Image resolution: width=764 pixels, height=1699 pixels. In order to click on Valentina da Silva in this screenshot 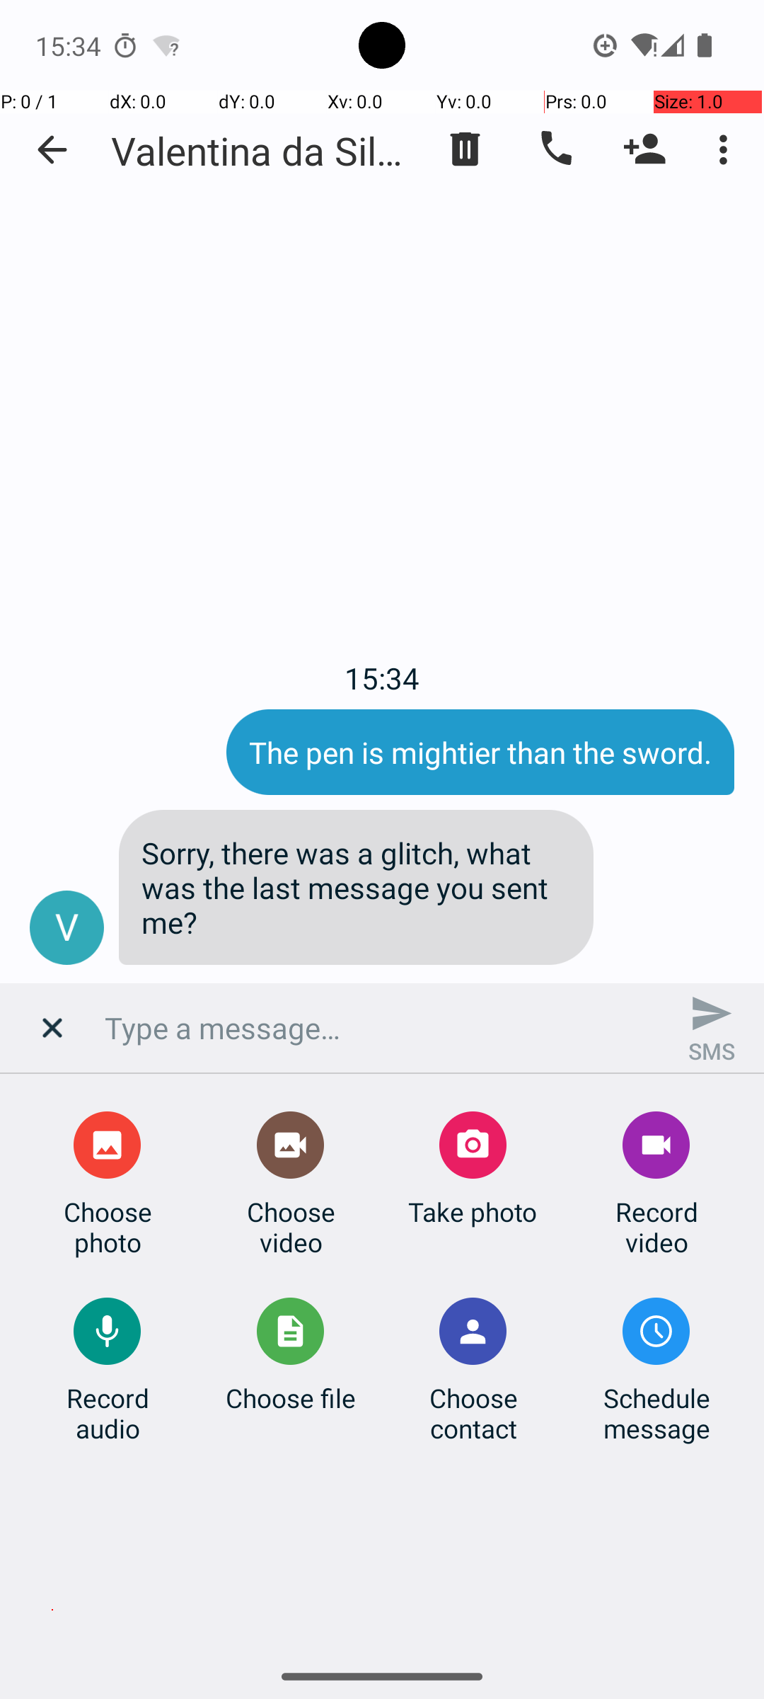, I will do `click(262, 150)`.